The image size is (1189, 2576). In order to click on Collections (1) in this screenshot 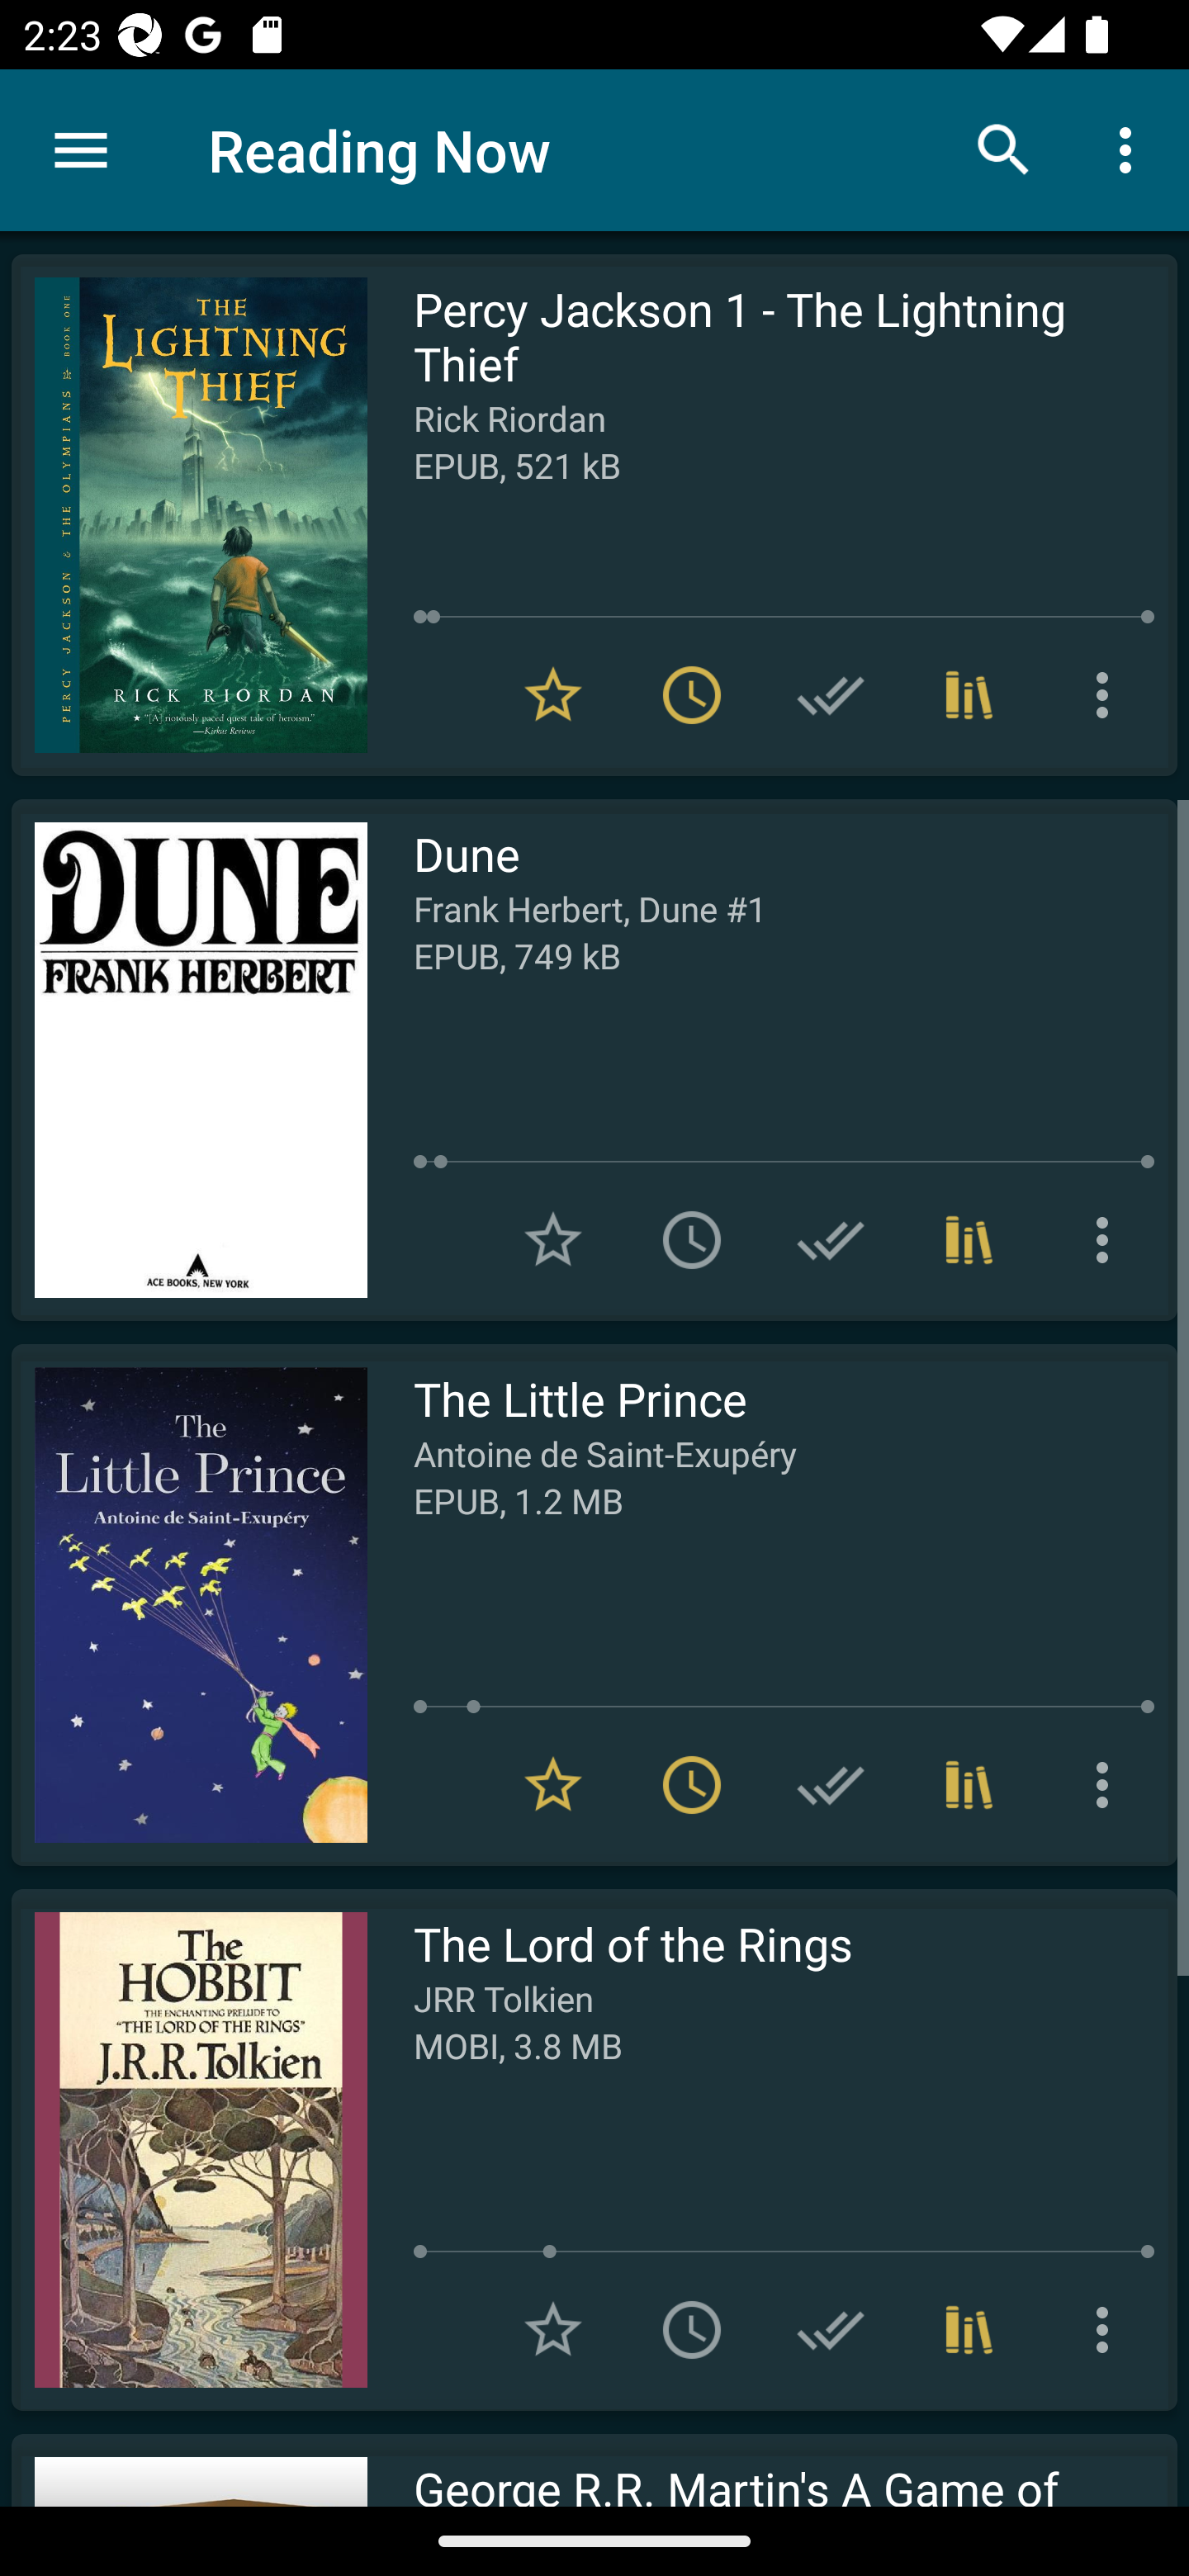, I will do `click(969, 1785)`.